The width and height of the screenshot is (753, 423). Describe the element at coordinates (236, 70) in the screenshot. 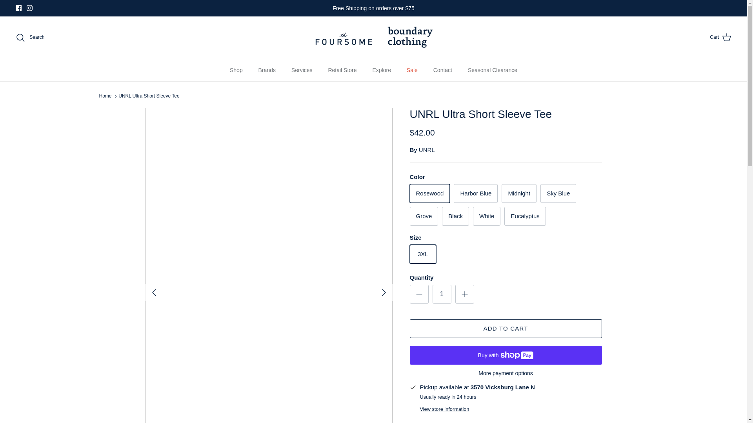

I see `Shop` at that location.